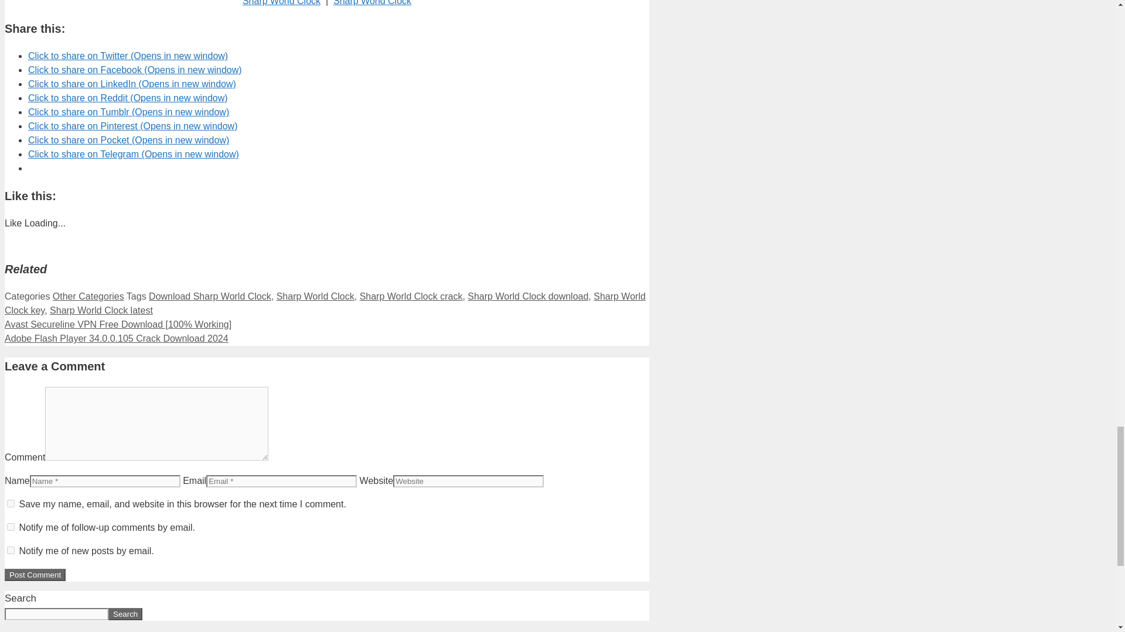 The image size is (1125, 632). Describe the element at coordinates (135, 70) in the screenshot. I see `Click to share on Facebook` at that location.